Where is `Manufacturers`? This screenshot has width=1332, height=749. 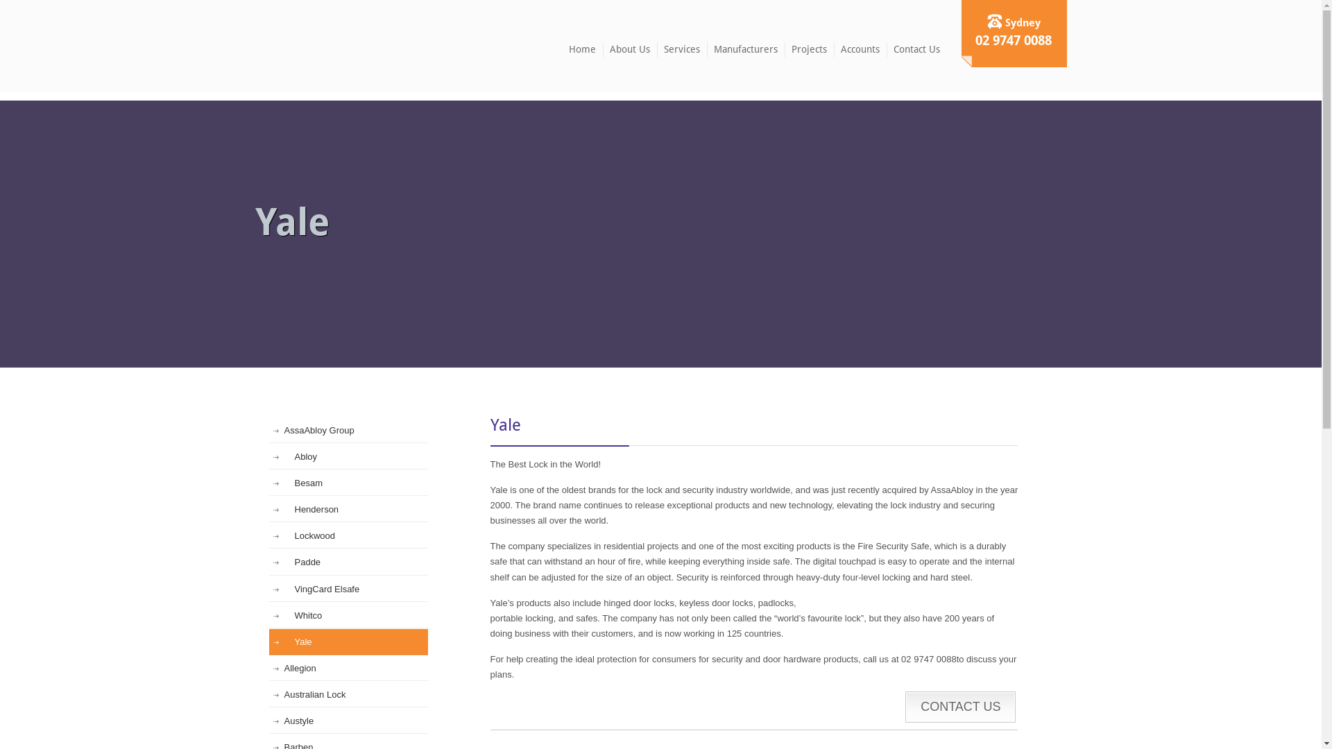
Manufacturers is located at coordinates (746, 50).